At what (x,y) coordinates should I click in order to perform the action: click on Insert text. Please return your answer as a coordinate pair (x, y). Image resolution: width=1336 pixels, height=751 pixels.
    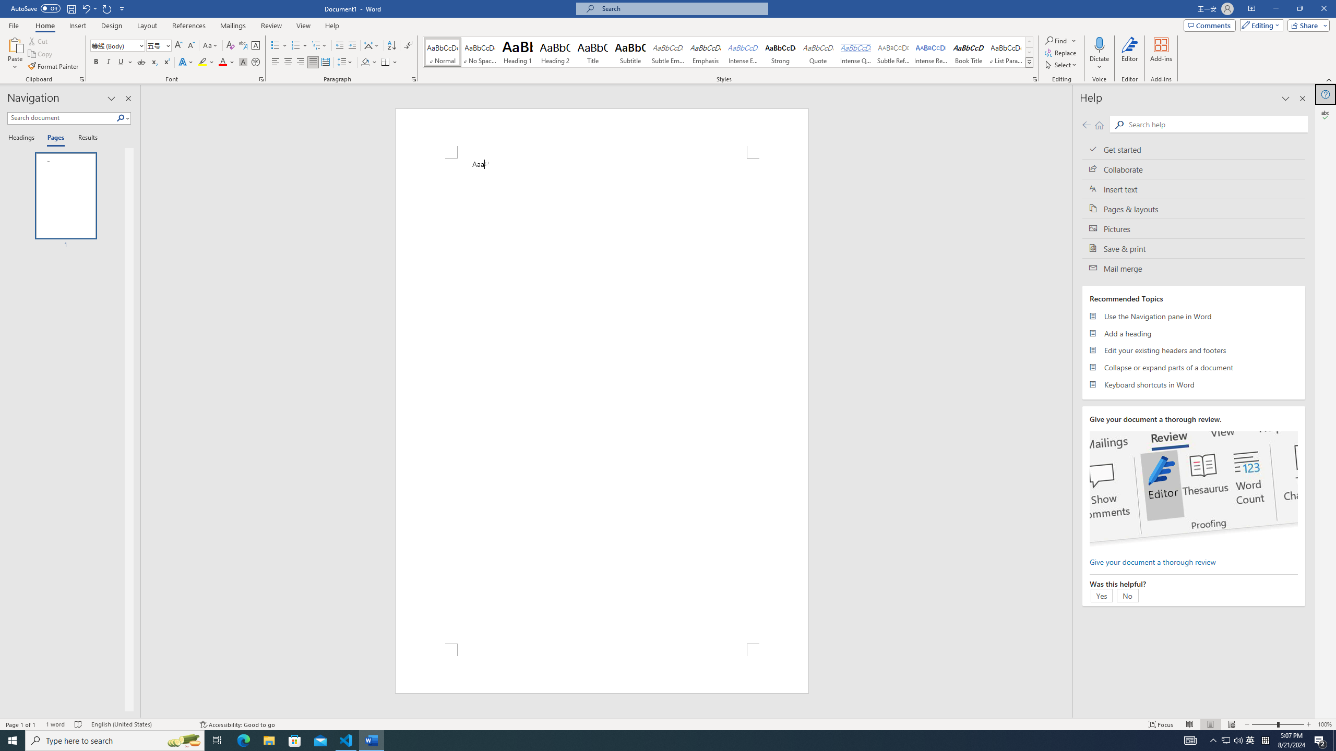
    Looking at the image, I should click on (1194, 189).